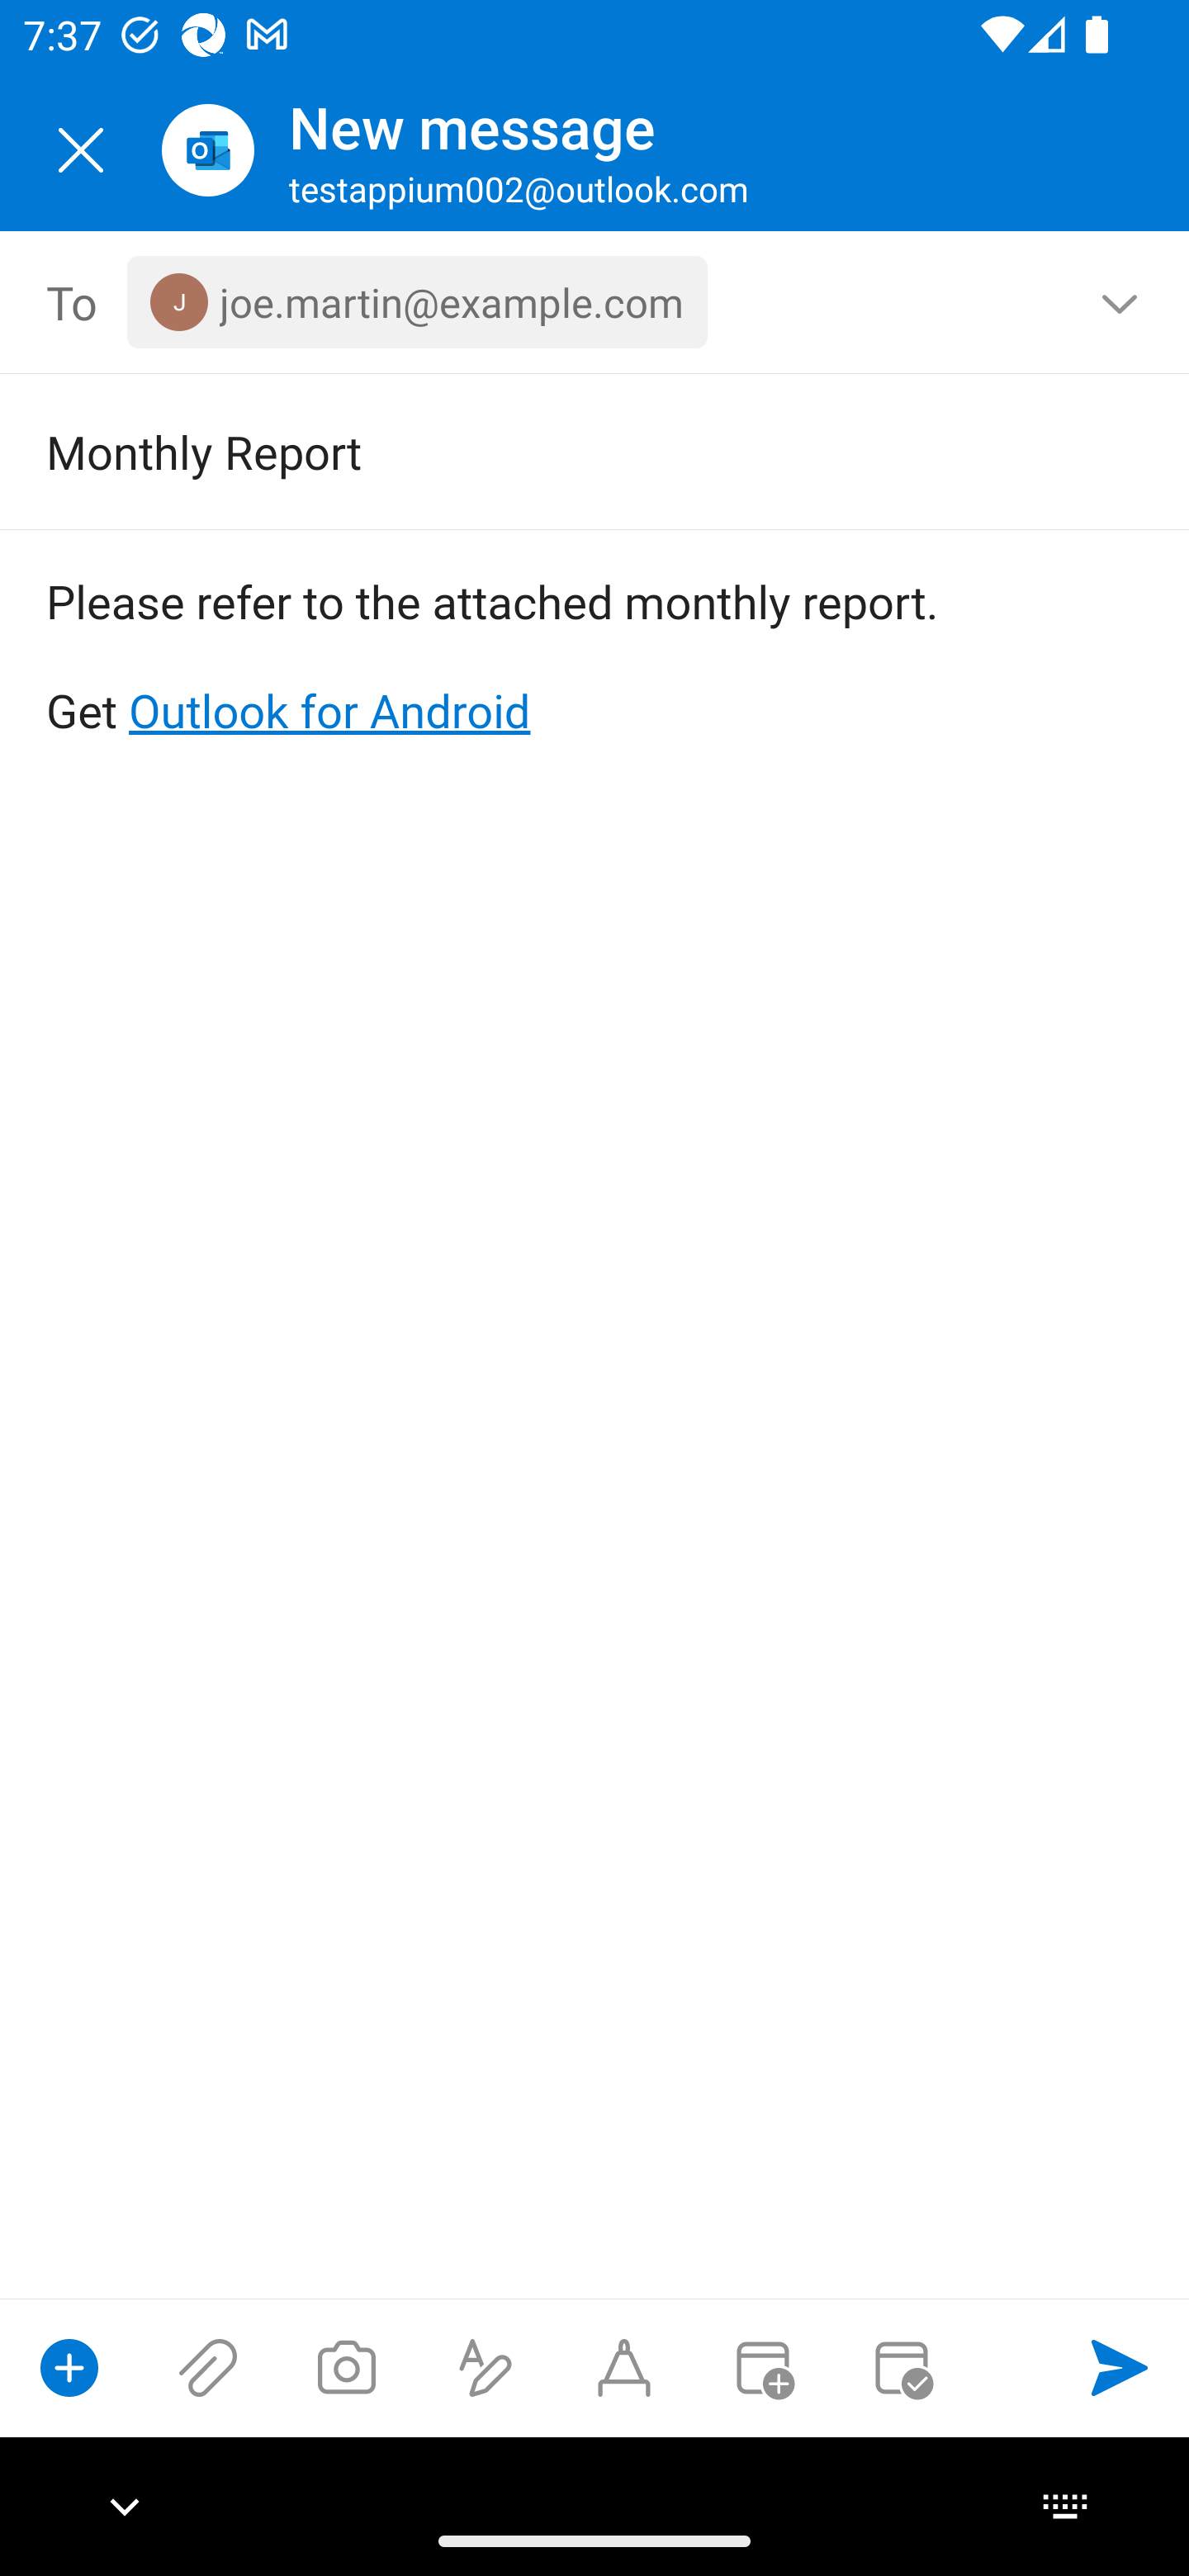  I want to click on Take a photo, so click(346, 2367).